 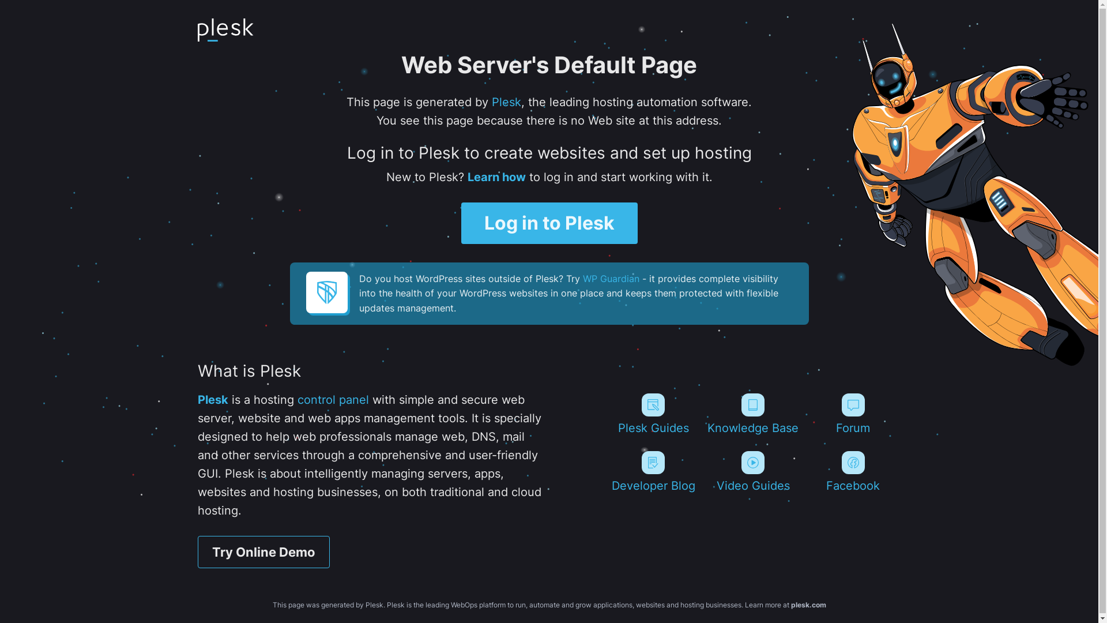 What do you see at coordinates (653, 414) in the screenshot?
I see `Plesk Guides` at bounding box center [653, 414].